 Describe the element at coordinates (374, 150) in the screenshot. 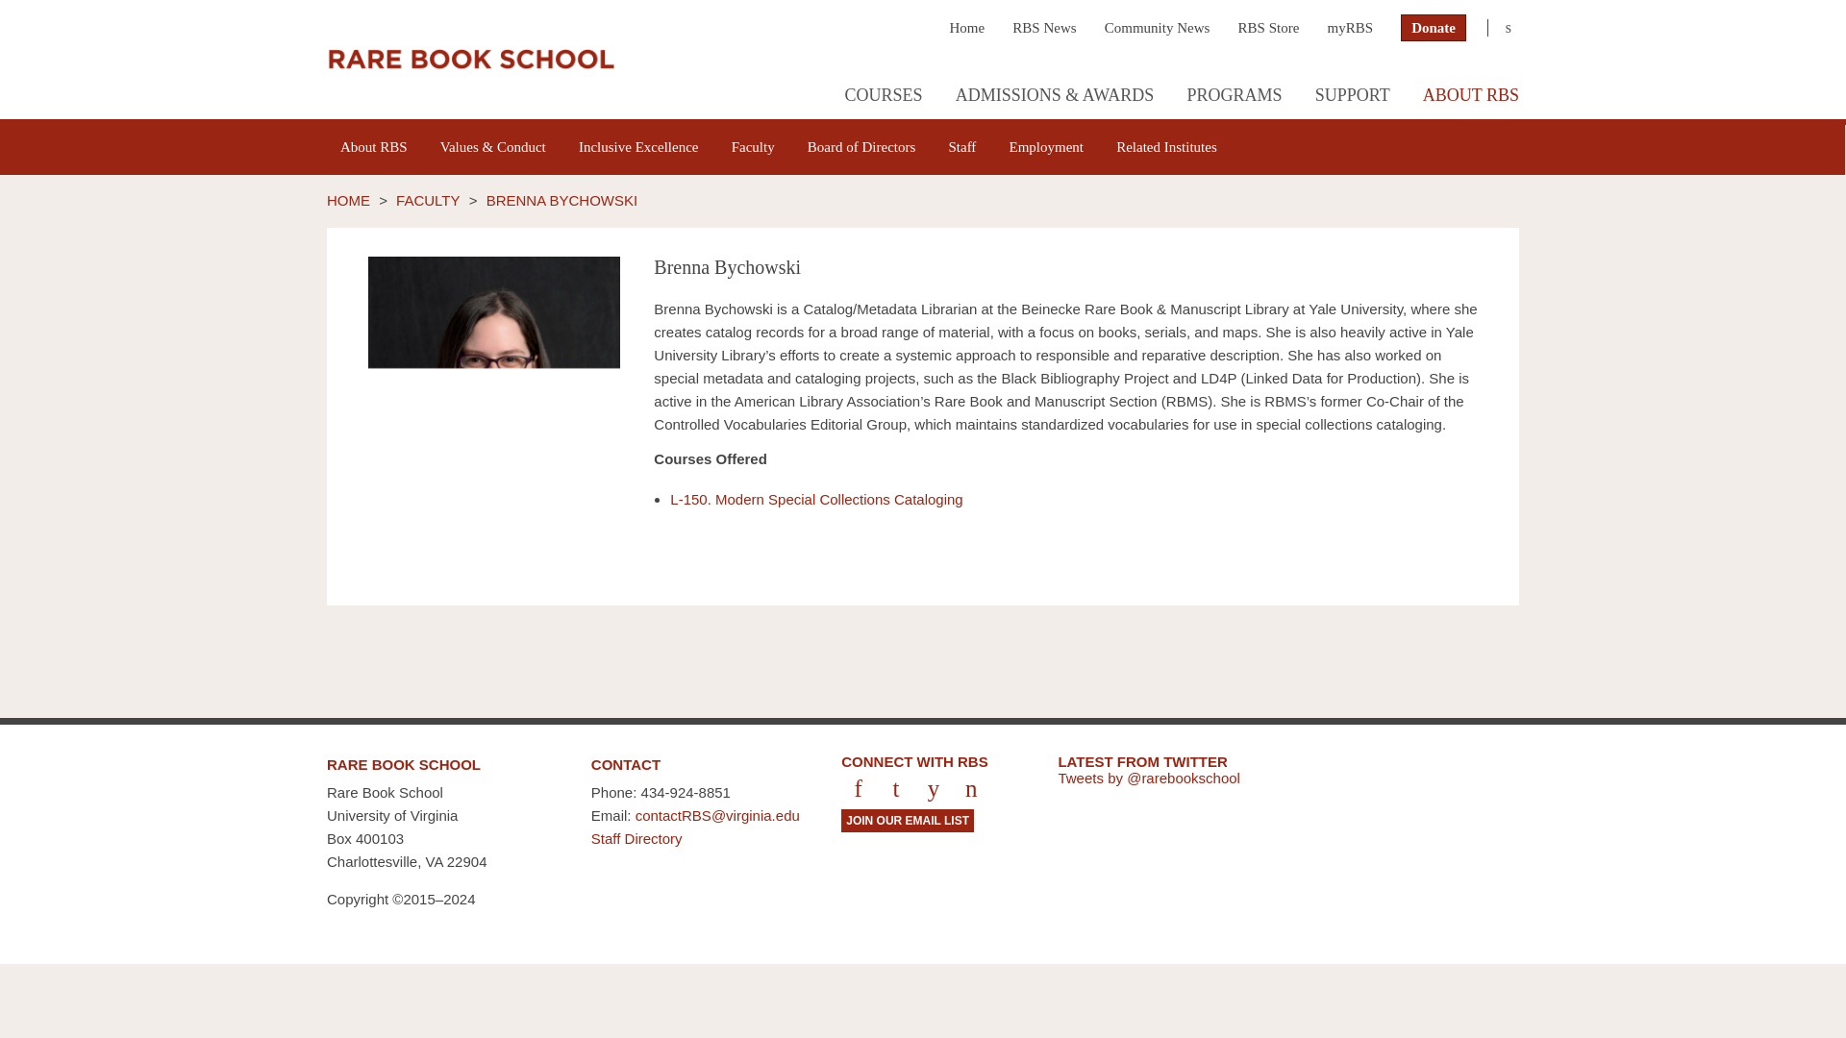

I see `About RBS` at that location.